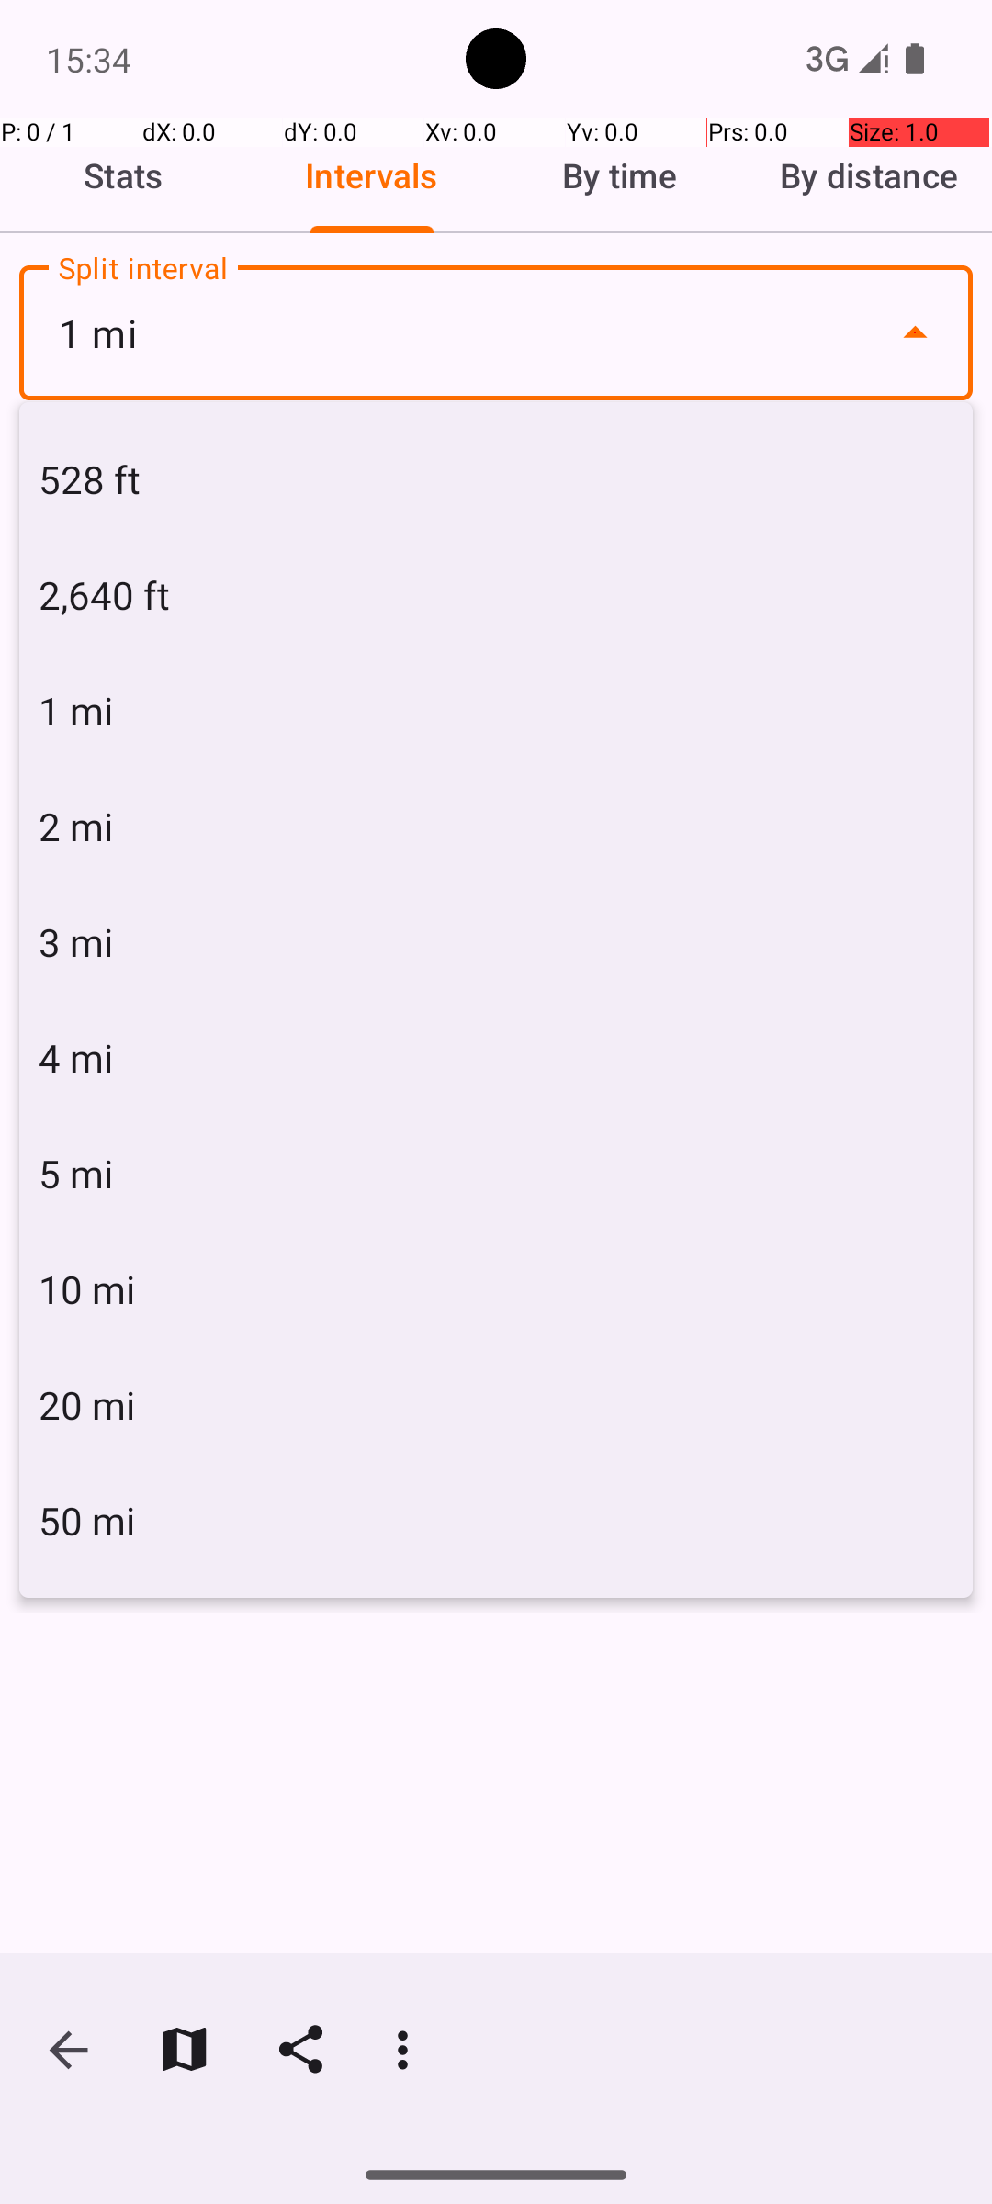 The image size is (992, 2204). What do you see at coordinates (496, 826) in the screenshot?
I see `2 mi` at bounding box center [496, 826].